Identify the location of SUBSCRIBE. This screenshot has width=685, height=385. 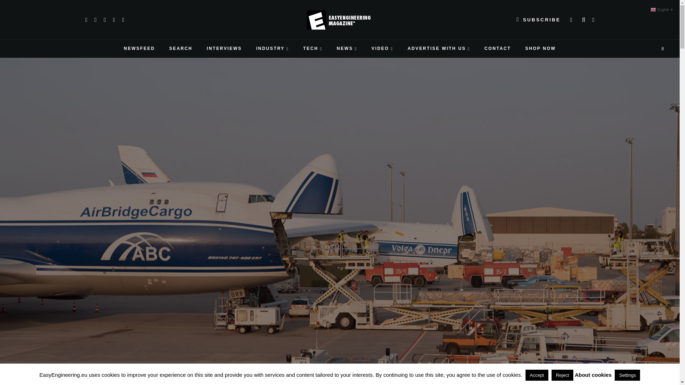
(538, 20).